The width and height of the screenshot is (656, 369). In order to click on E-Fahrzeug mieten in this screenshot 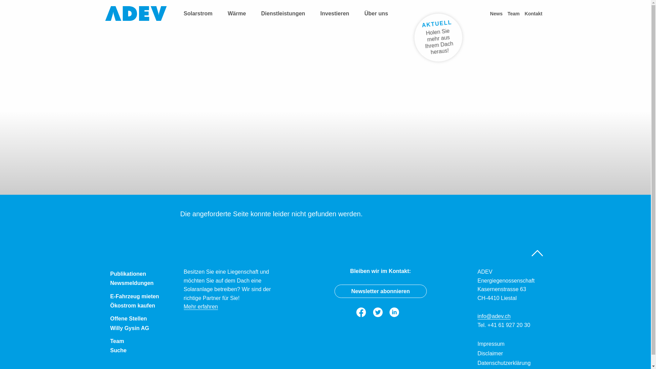, I will do `click(141, 295)`.